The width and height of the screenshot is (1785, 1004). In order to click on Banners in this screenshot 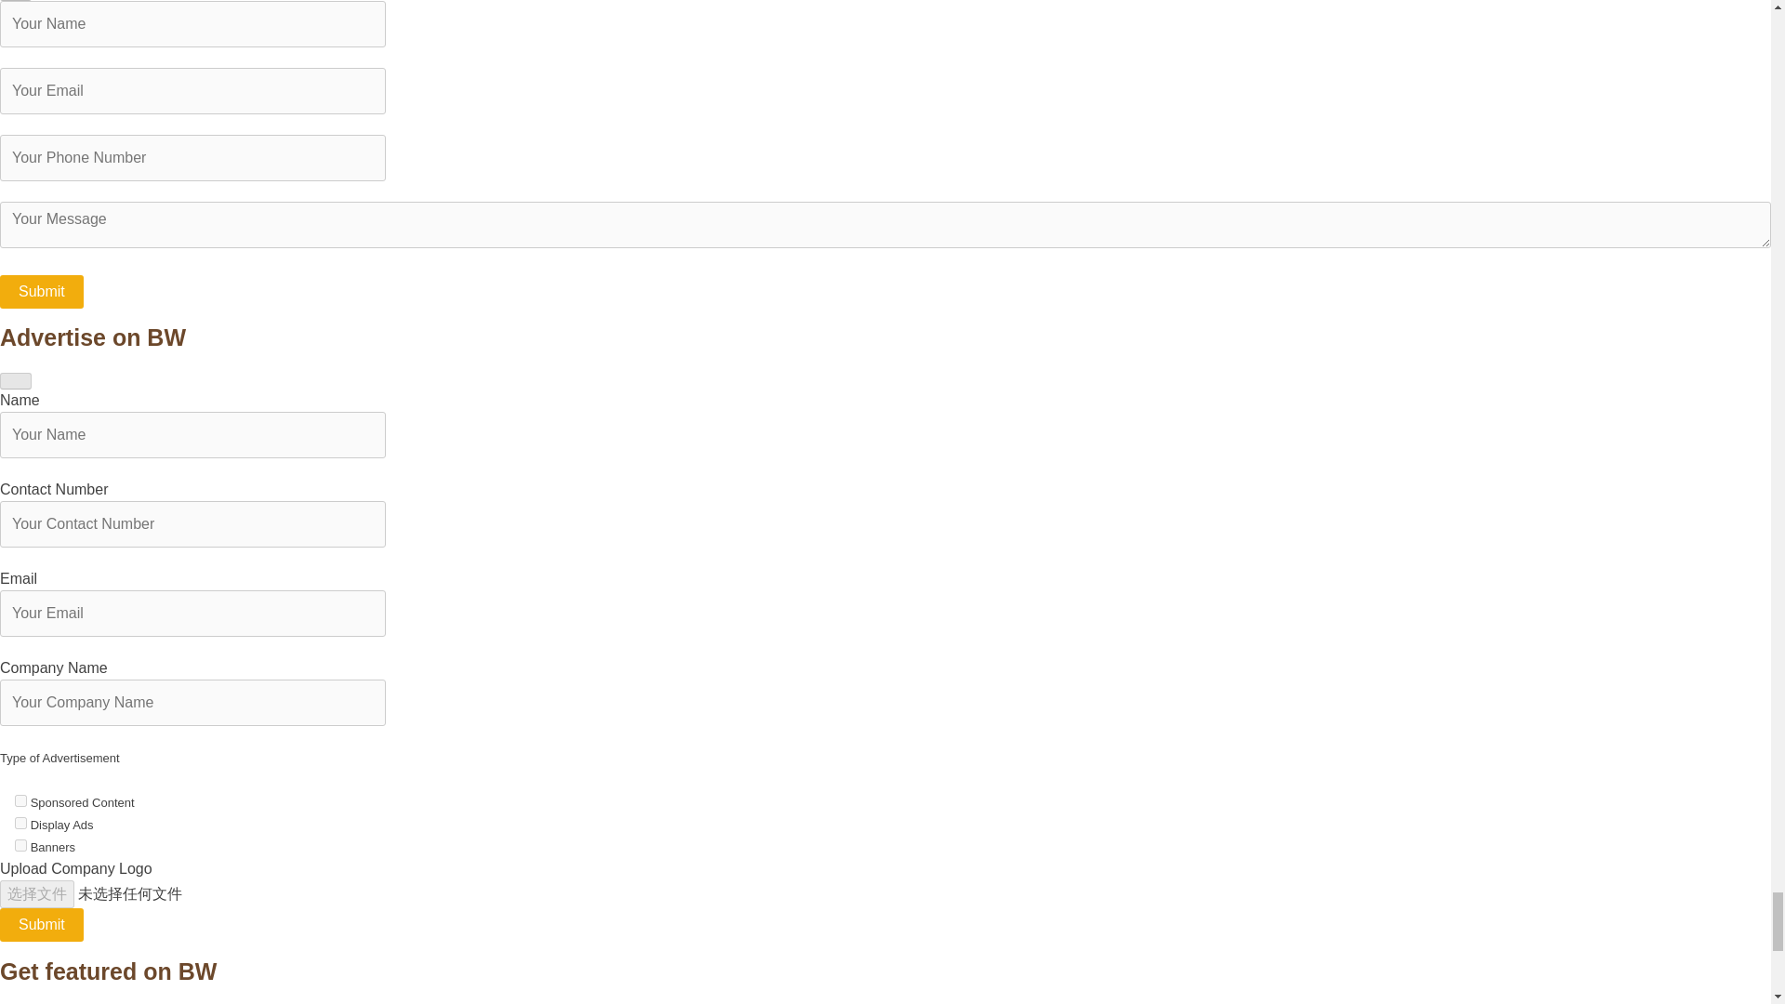, I will do `click(20, 844)`.